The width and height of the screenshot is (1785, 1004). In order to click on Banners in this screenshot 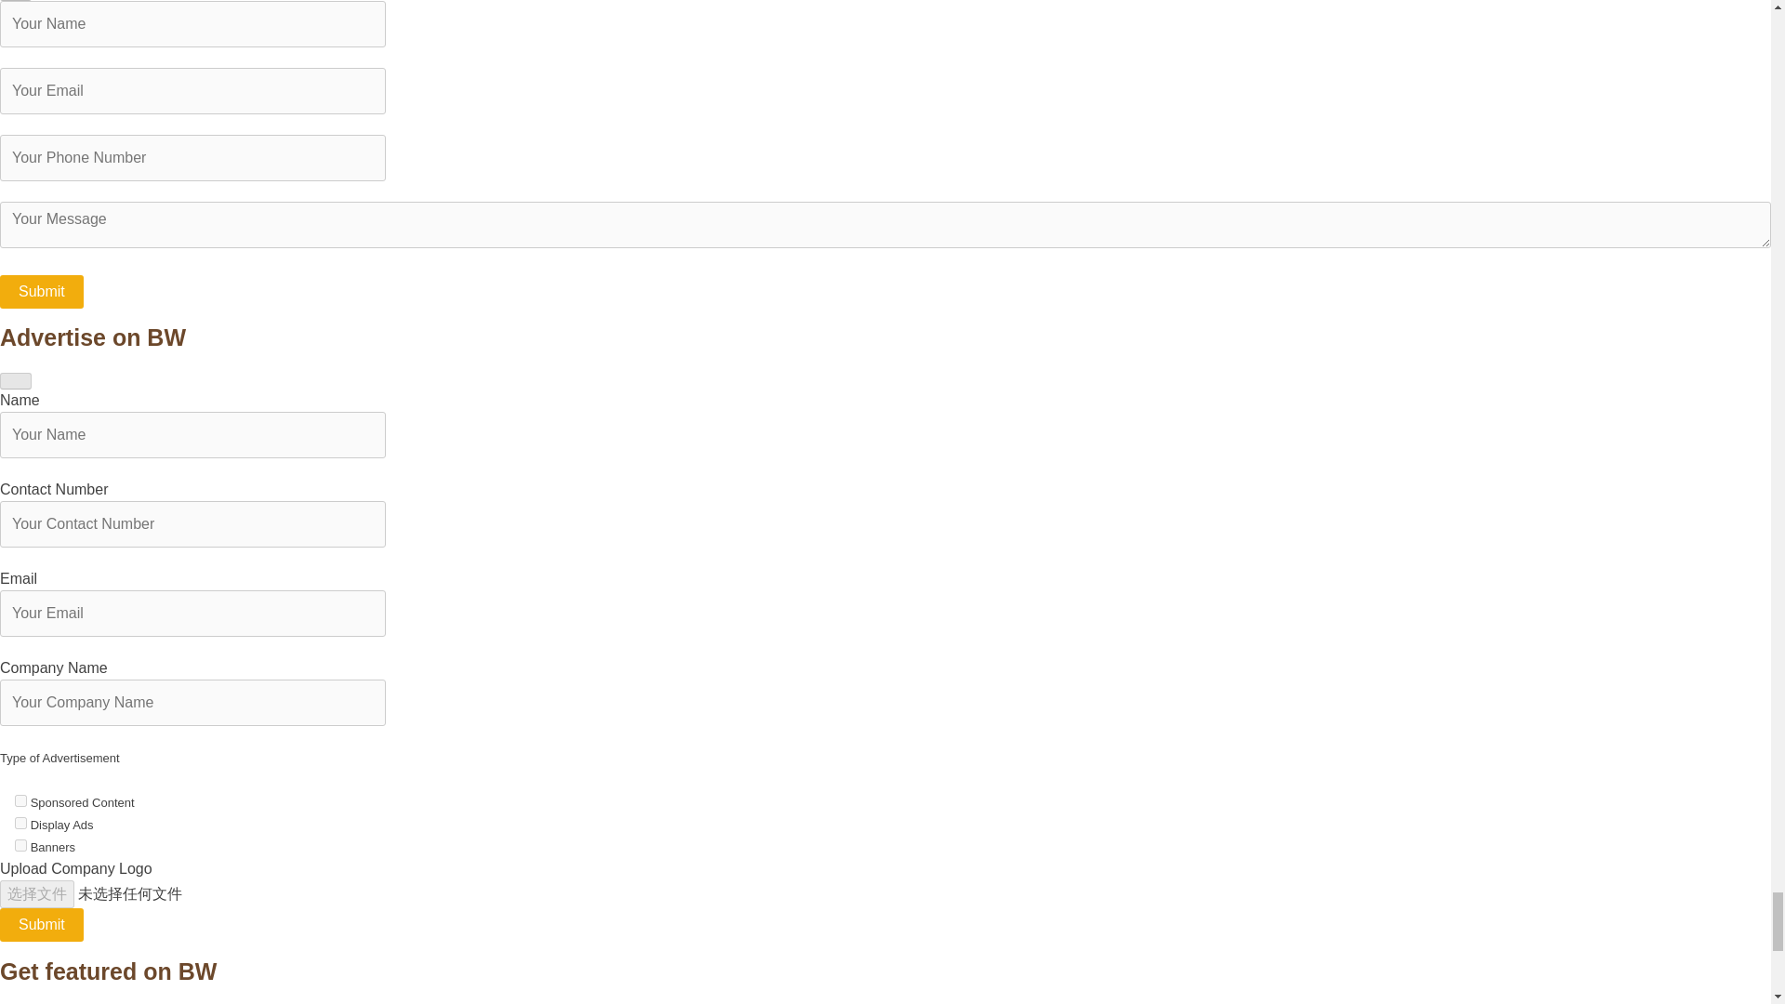, I will do `click(20, 844)`.